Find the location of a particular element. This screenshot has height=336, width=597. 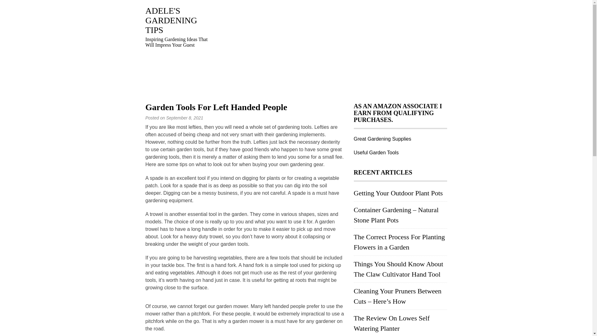

Useful Garden Tools is located at coordinates (376, 152).